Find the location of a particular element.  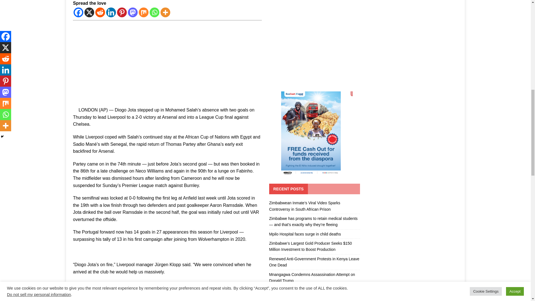

More is located at coordinates (165, 12).